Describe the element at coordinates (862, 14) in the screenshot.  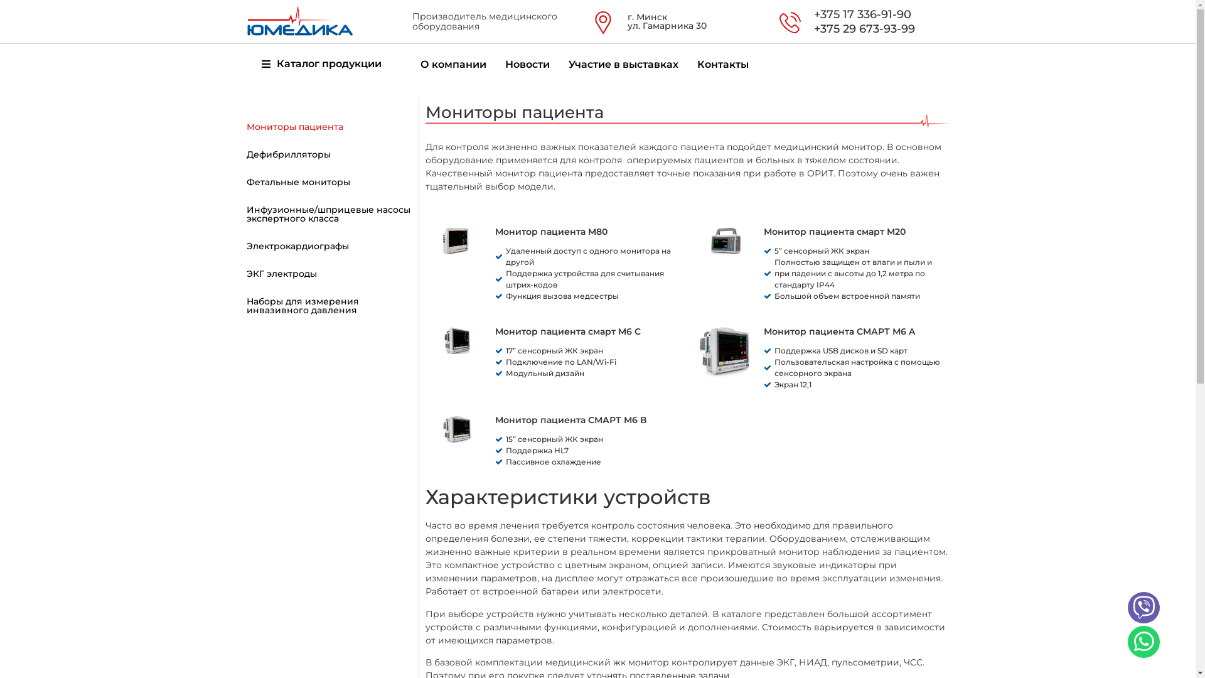
I see `+375 17 336-91-90` at that location.